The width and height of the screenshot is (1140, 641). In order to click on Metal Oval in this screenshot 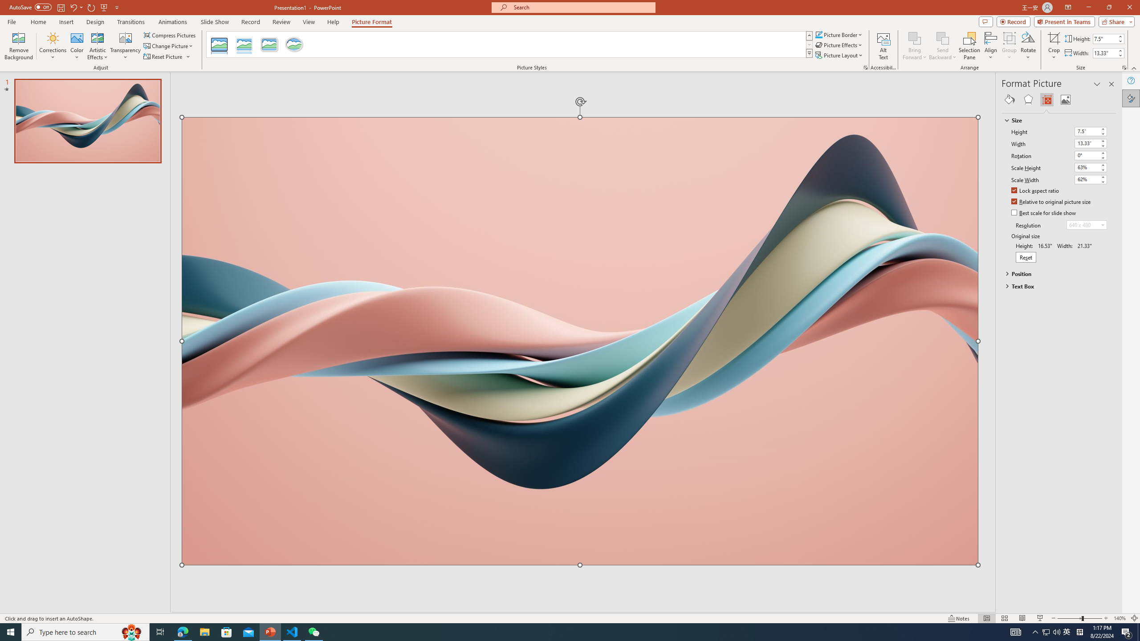, I will do `click(294, 45)`.